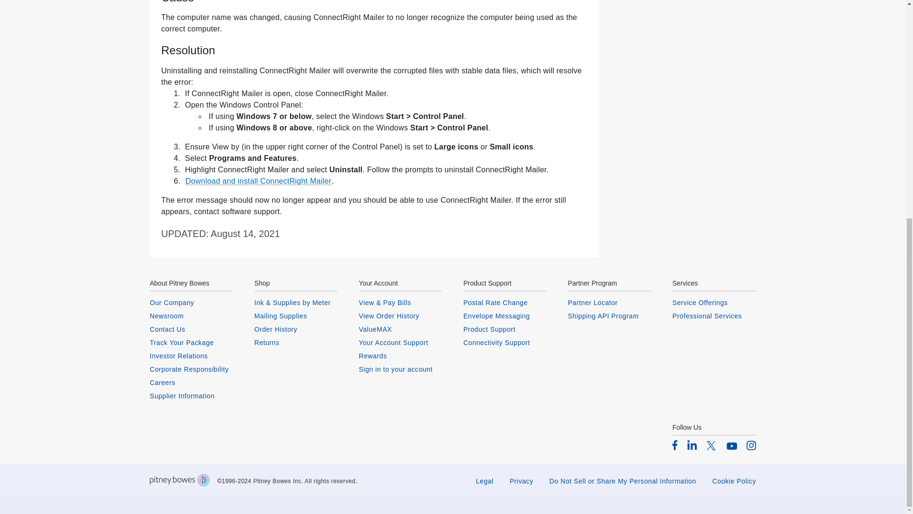 Image resolution: width=913 pixels, height=514 pixels. I want to click on Newsroom, so click(191, 316).